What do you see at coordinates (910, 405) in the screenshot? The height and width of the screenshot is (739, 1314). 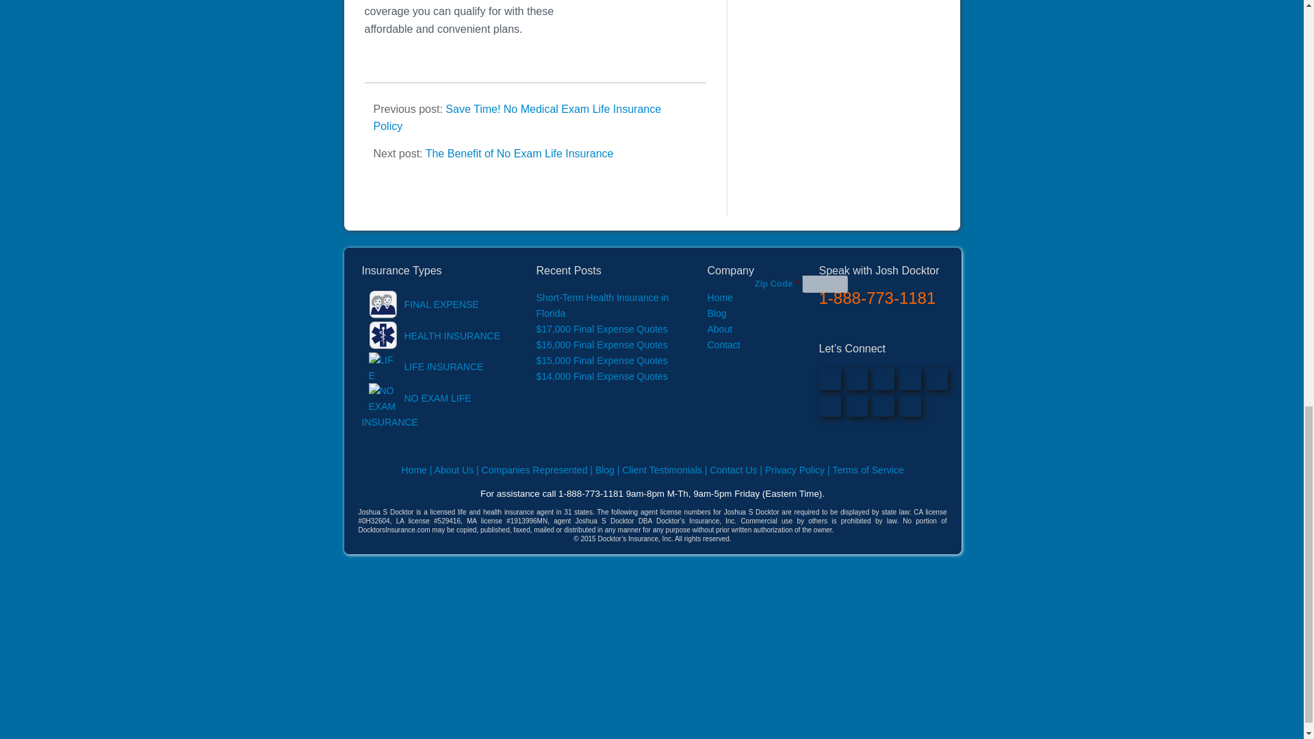 I see `Docktor's Insurance` at bounding box center [910, 405].